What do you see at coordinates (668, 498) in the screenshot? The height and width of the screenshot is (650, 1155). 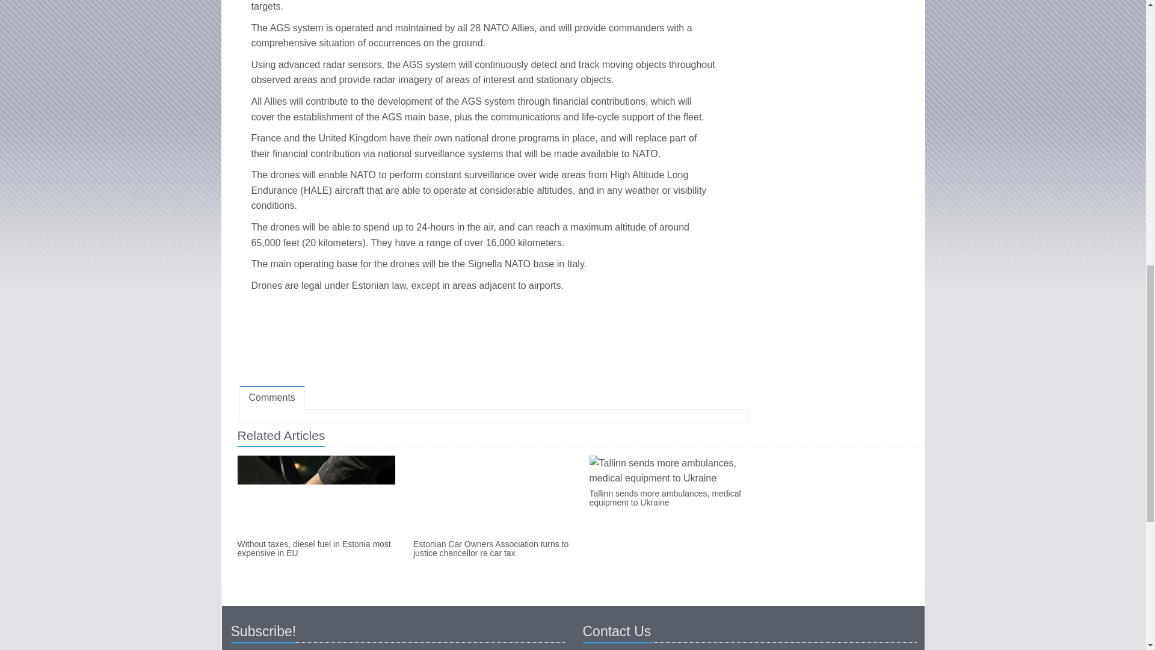 I see `Tallinn sends more ambulances, medical equipment to Ukraine` at bounding box center [668, 498].